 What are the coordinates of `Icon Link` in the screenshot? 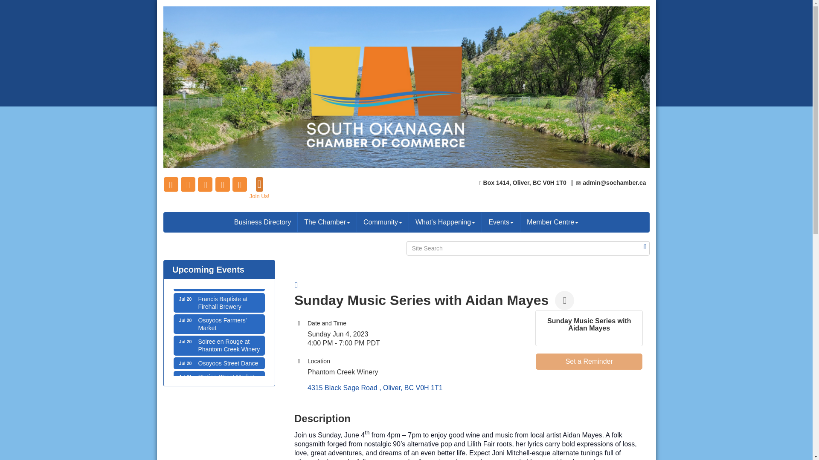 It's located at (259, 188).